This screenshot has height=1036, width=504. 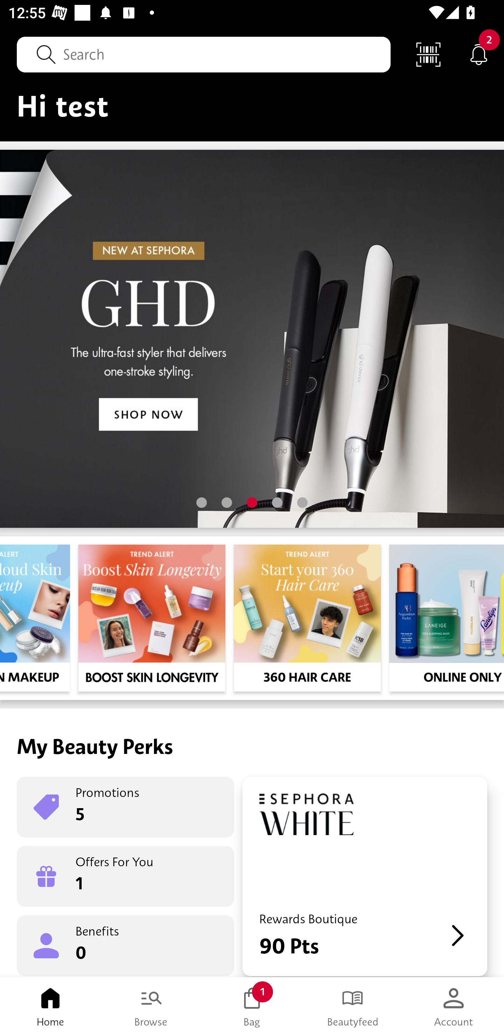 What do you see at coordinates (125, 945) in the screenshot?
I see `Benefits 0` at bounding box center [125, 945].